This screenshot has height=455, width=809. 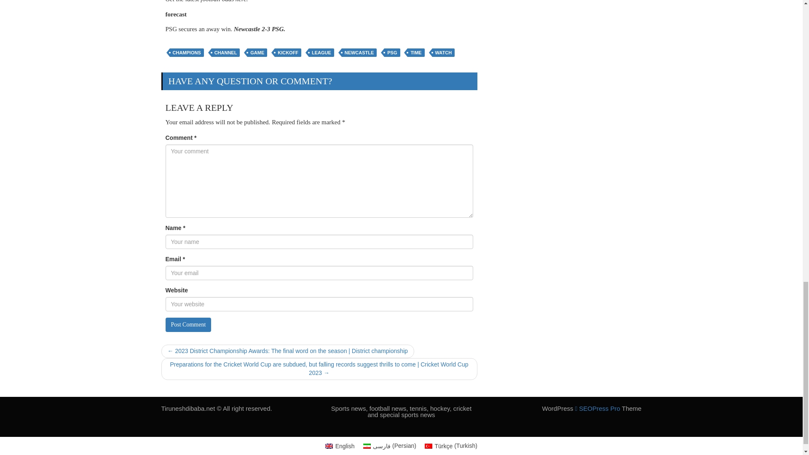 What do you see at coordinates (288, 52) in the screenshot?
I see `KICKOFF` at bounding box center [288, 52].